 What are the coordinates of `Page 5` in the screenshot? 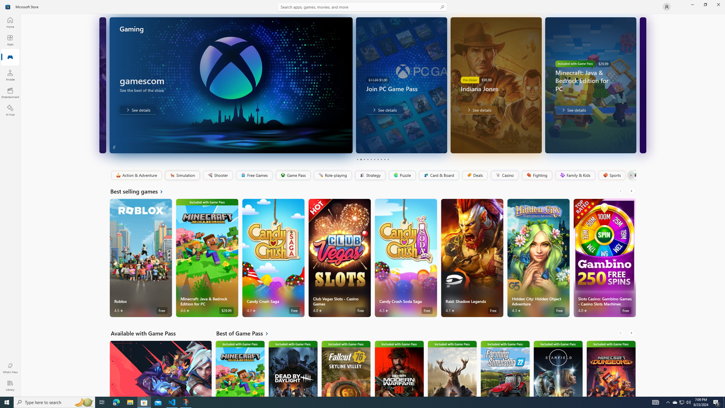 It's located at (371, 159).